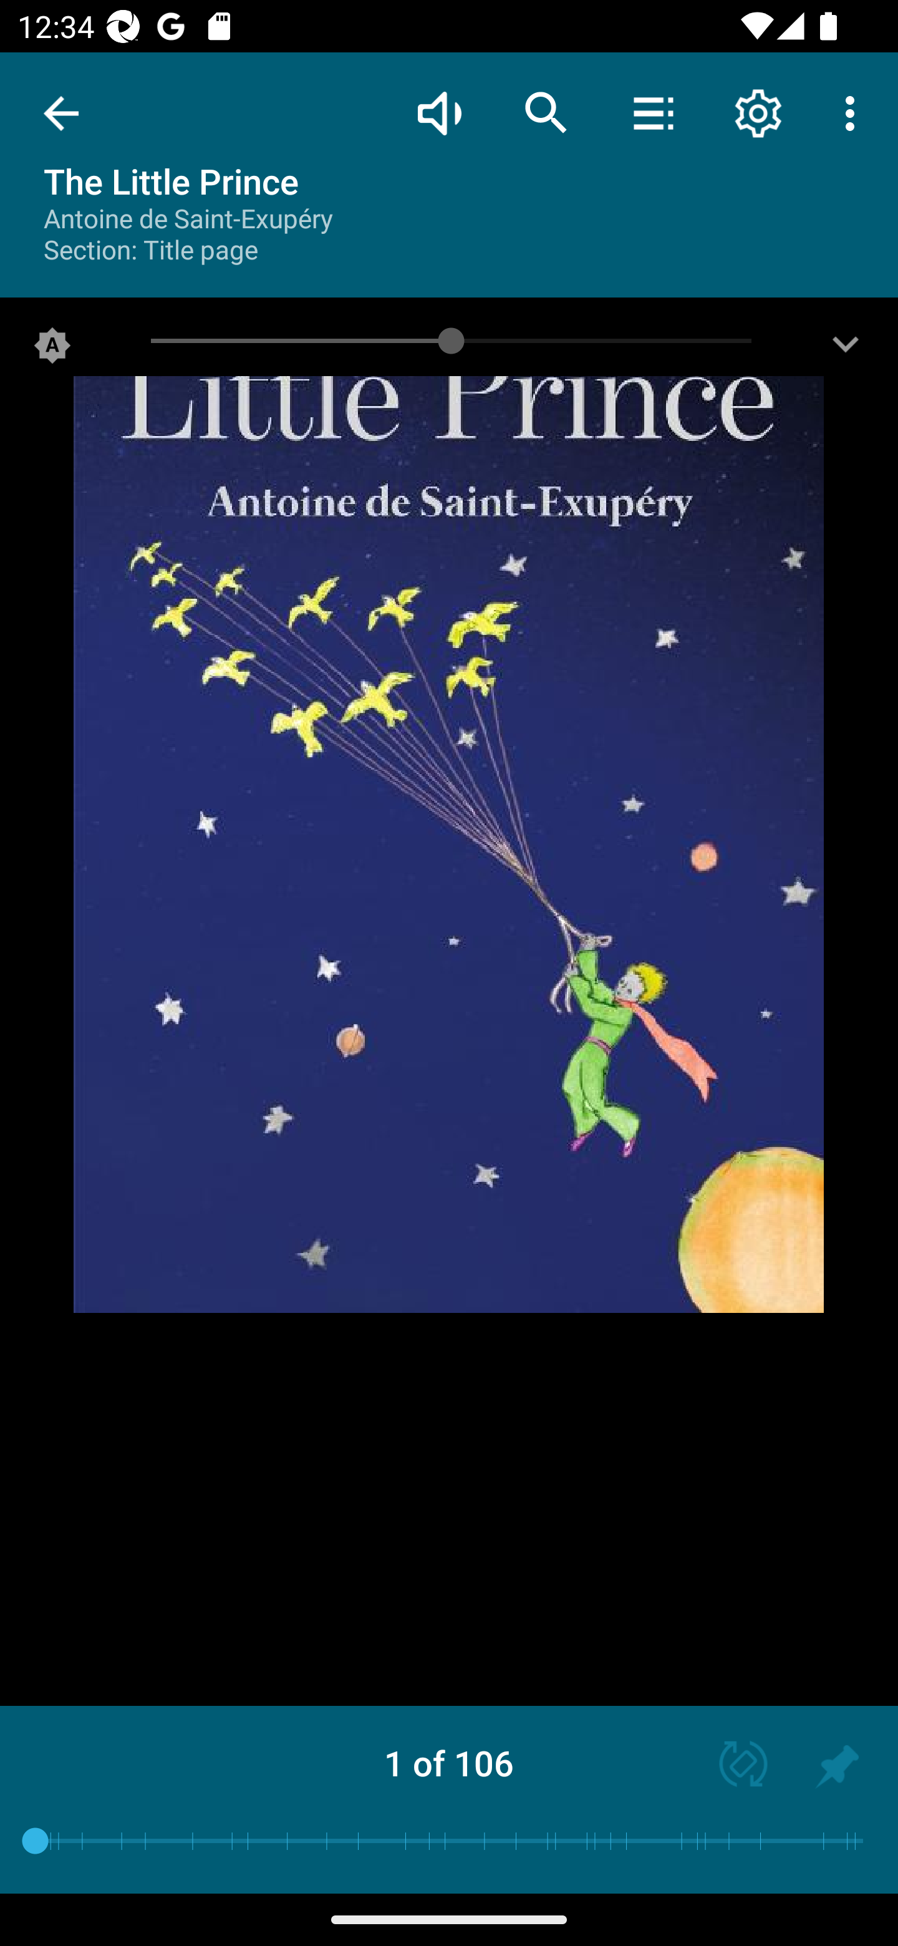 This screenshot has width=898, height=1946. What do you see at coordinates (653, 112) in the screenshot?
I see `Contents / Bookmarks / Quotes` at bounding box center [653, 112].